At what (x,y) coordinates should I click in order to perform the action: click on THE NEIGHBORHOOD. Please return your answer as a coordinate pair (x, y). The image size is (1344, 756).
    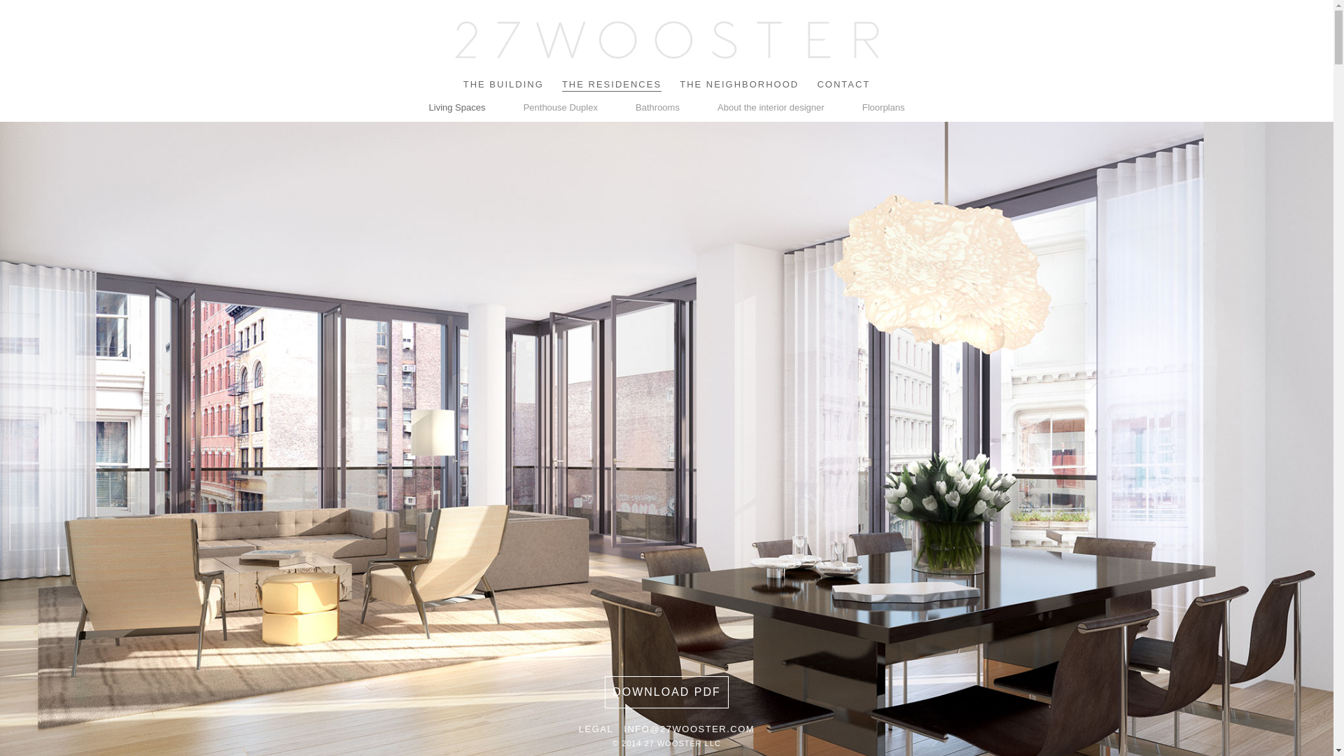
    Looking at the image, I should click on (739, 84).